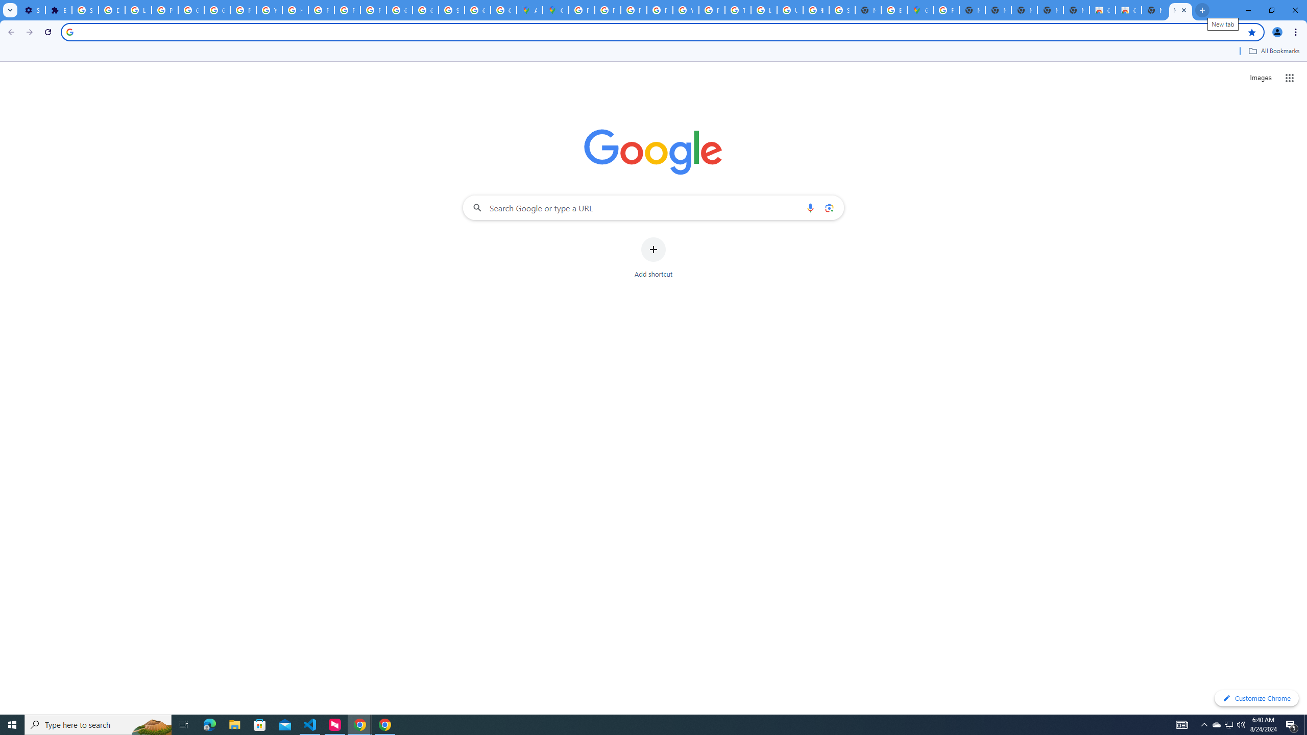  What do you see at coordinates (1128, 10) in the screenshot?
I see `Classic Blue - Chrome Web Store` at bounding box center [1128, 10].